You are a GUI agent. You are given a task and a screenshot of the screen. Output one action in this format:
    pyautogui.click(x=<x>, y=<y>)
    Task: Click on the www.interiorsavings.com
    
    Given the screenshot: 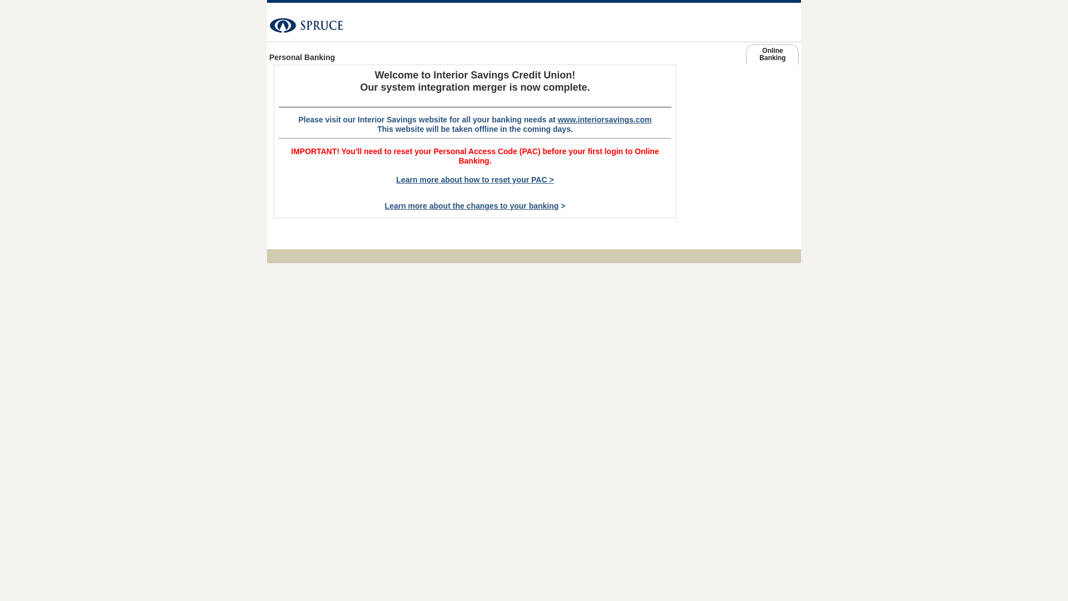 What is the action you would take?
    pyautogui.click(x=604, y=120)
    